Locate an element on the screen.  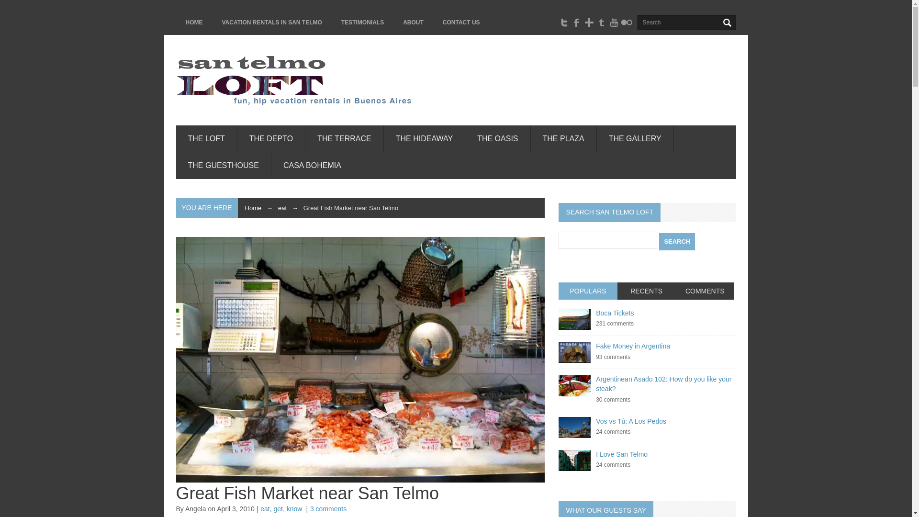
THE GALLERY is located at coordinates (635, 139).